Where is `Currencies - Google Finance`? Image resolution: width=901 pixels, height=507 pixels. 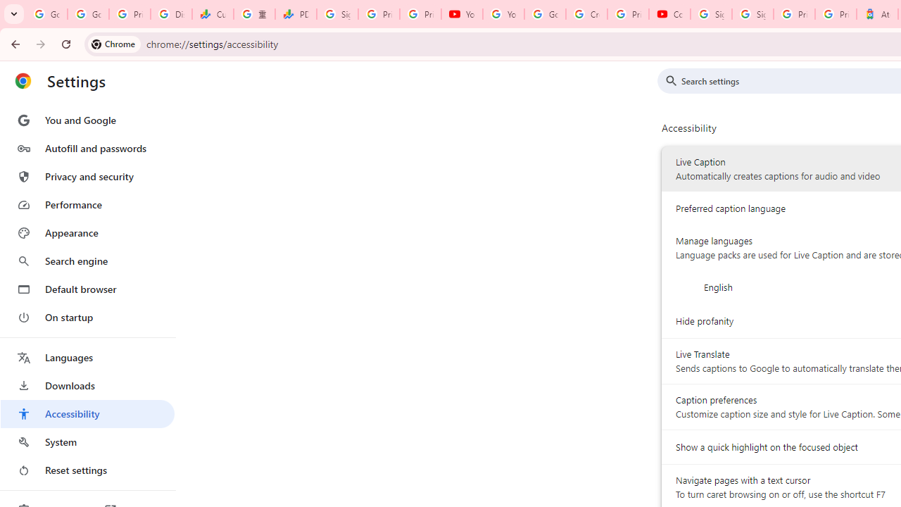
Currencies - Google Finance is located at coordinates (213, 14).